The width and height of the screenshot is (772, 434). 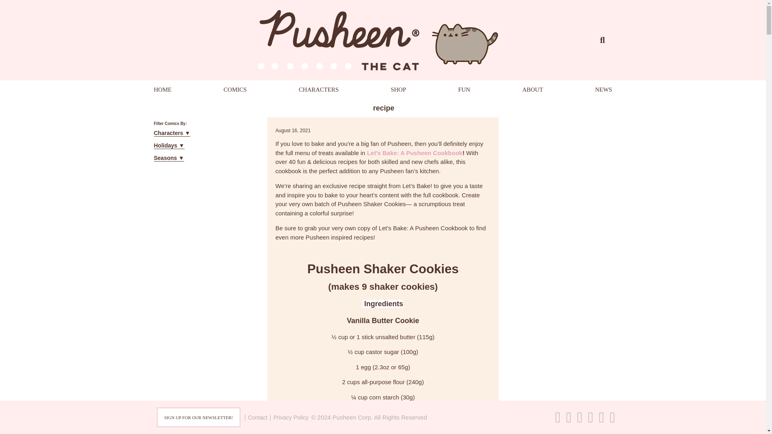 I want to click on Learn more about our characters, so click(x=318, y=89).